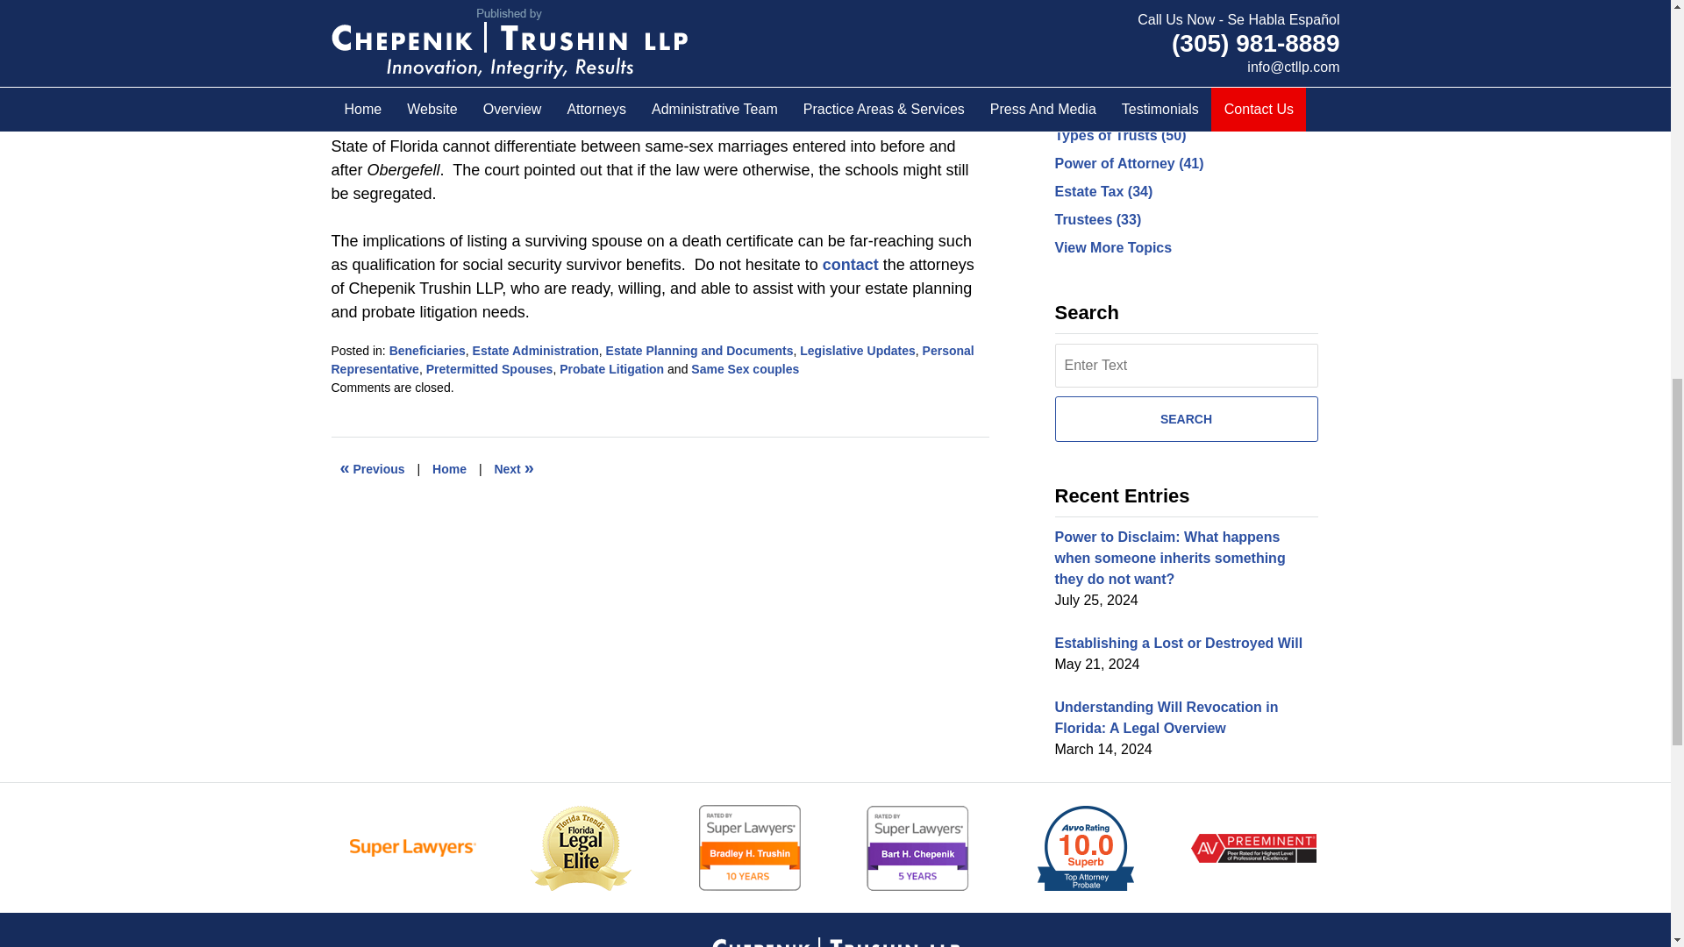 This screenshot has width=1684, height=947. I want to click on Homestead sale profits in Florida, a recent court decision, so click(513, 468).